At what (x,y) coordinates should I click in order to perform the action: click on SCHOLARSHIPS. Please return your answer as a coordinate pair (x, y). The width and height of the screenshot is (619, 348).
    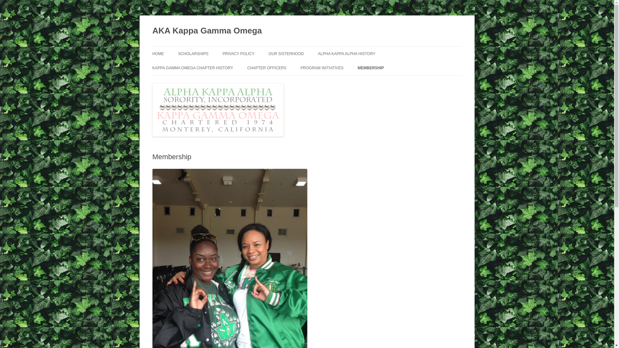
    Looking at the image, I should click on (193, 53).